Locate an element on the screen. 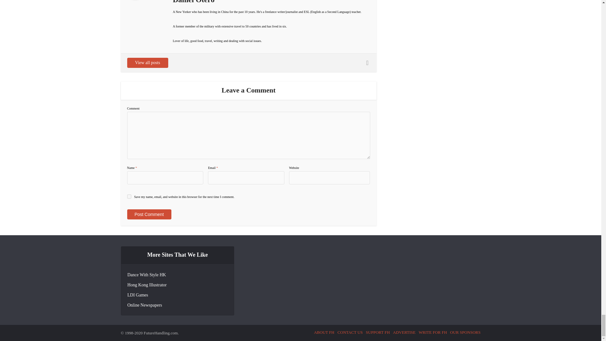  Post Comment is located at coordinates (149, 214).